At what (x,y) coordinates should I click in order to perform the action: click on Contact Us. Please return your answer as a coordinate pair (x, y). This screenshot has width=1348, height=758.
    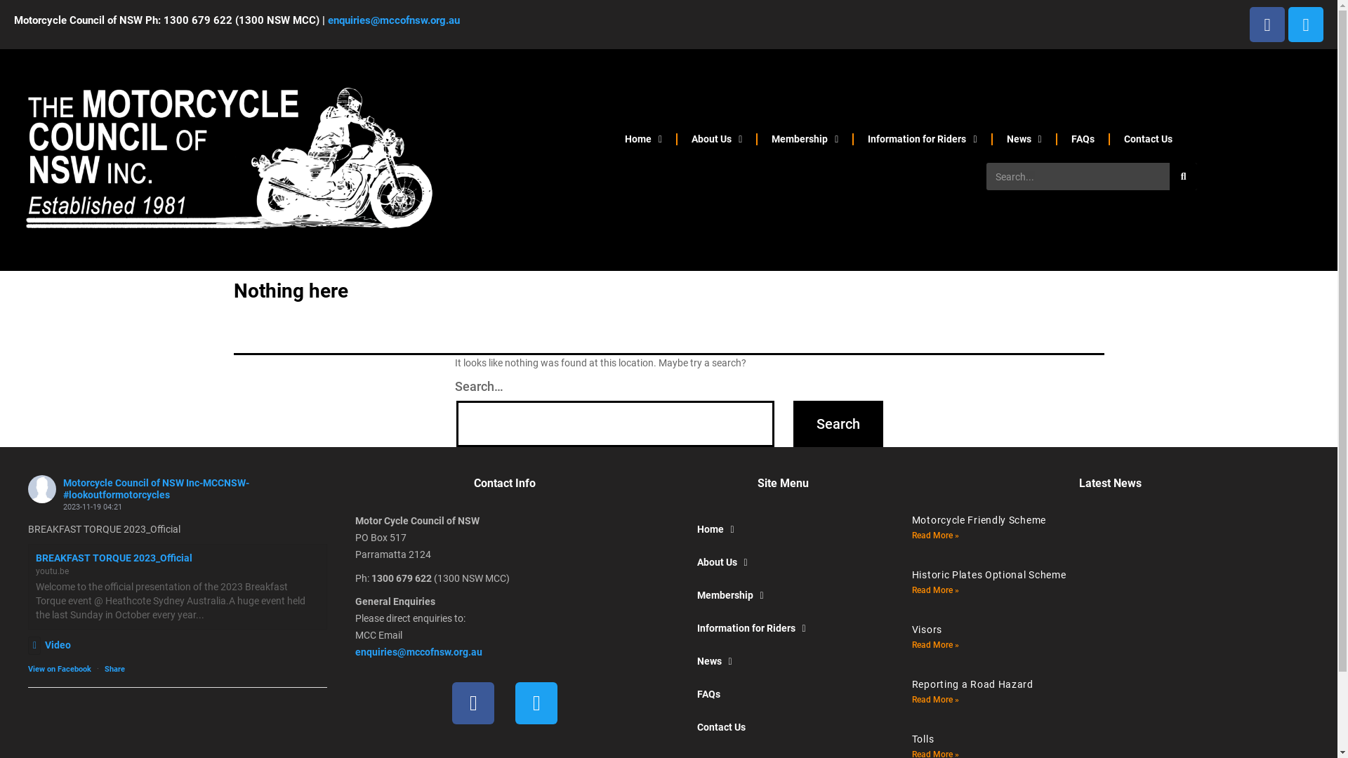
    Looking at the image, I should click on (783, 727).